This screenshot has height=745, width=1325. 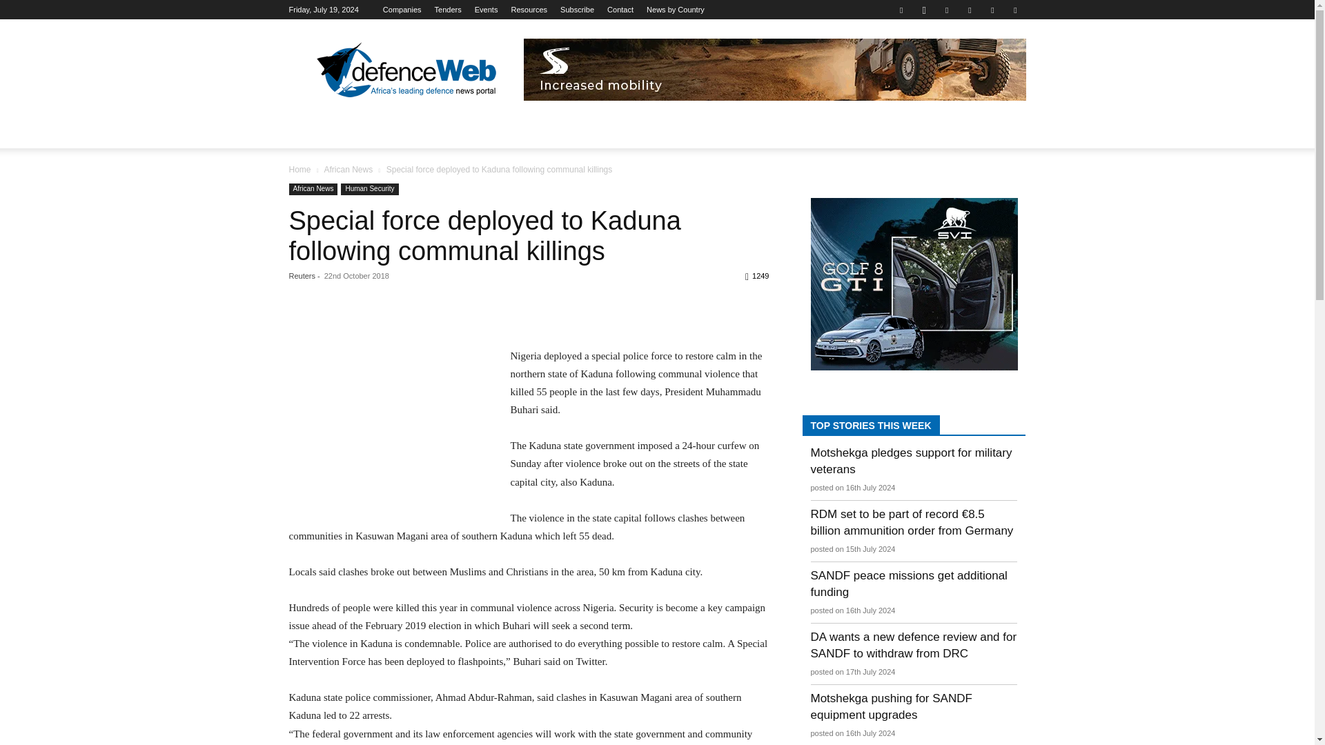 I want to click on Mail, so click(x=970, y=10).